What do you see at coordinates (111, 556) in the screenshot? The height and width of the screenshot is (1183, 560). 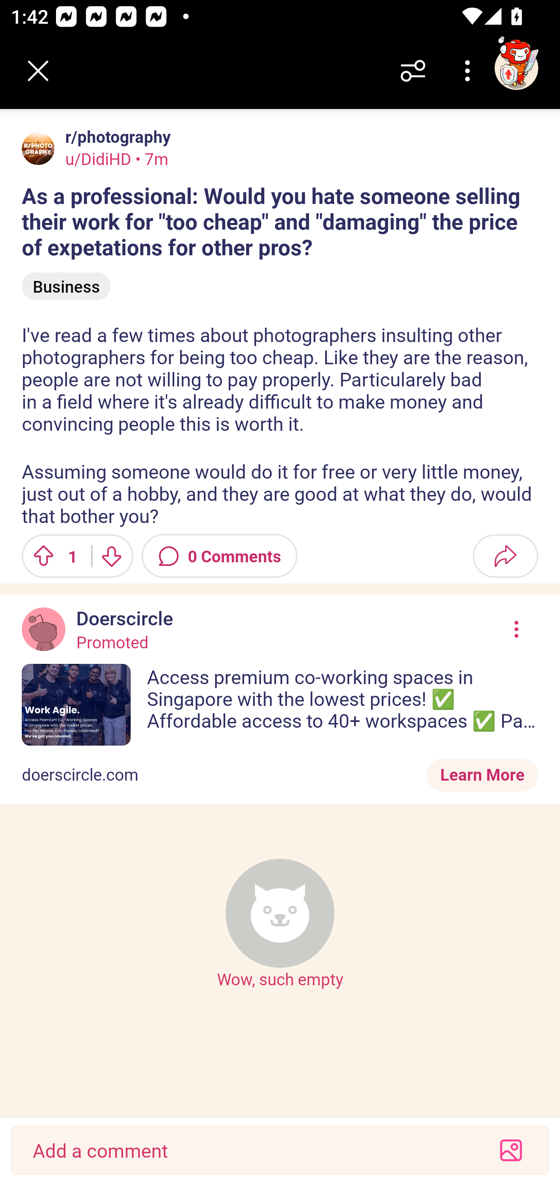 I see `Downvote` at bounding box center [111, 556].